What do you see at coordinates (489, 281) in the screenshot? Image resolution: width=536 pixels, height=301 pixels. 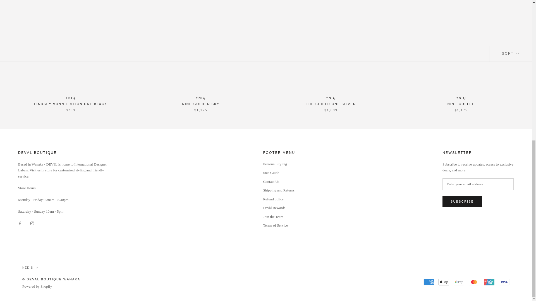 I see `Union Pay` at bounding box center [489, 281].